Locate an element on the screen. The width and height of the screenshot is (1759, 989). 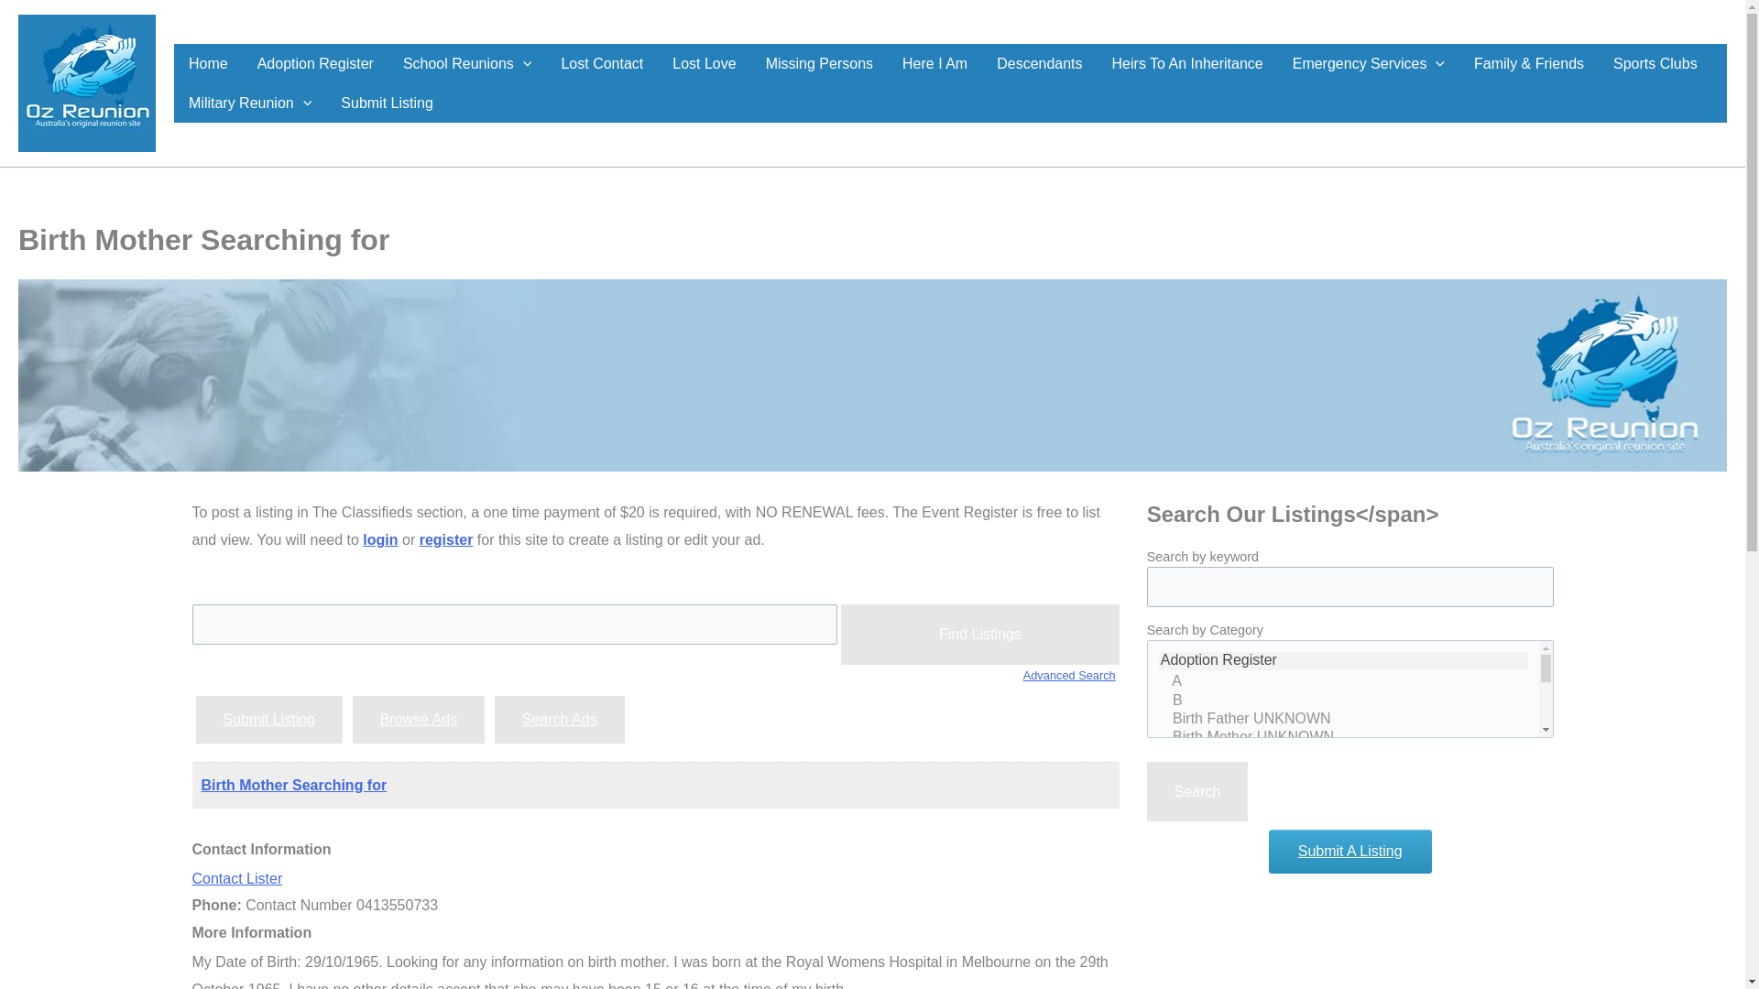
Free to view all records is located at coordinates (934, 62).